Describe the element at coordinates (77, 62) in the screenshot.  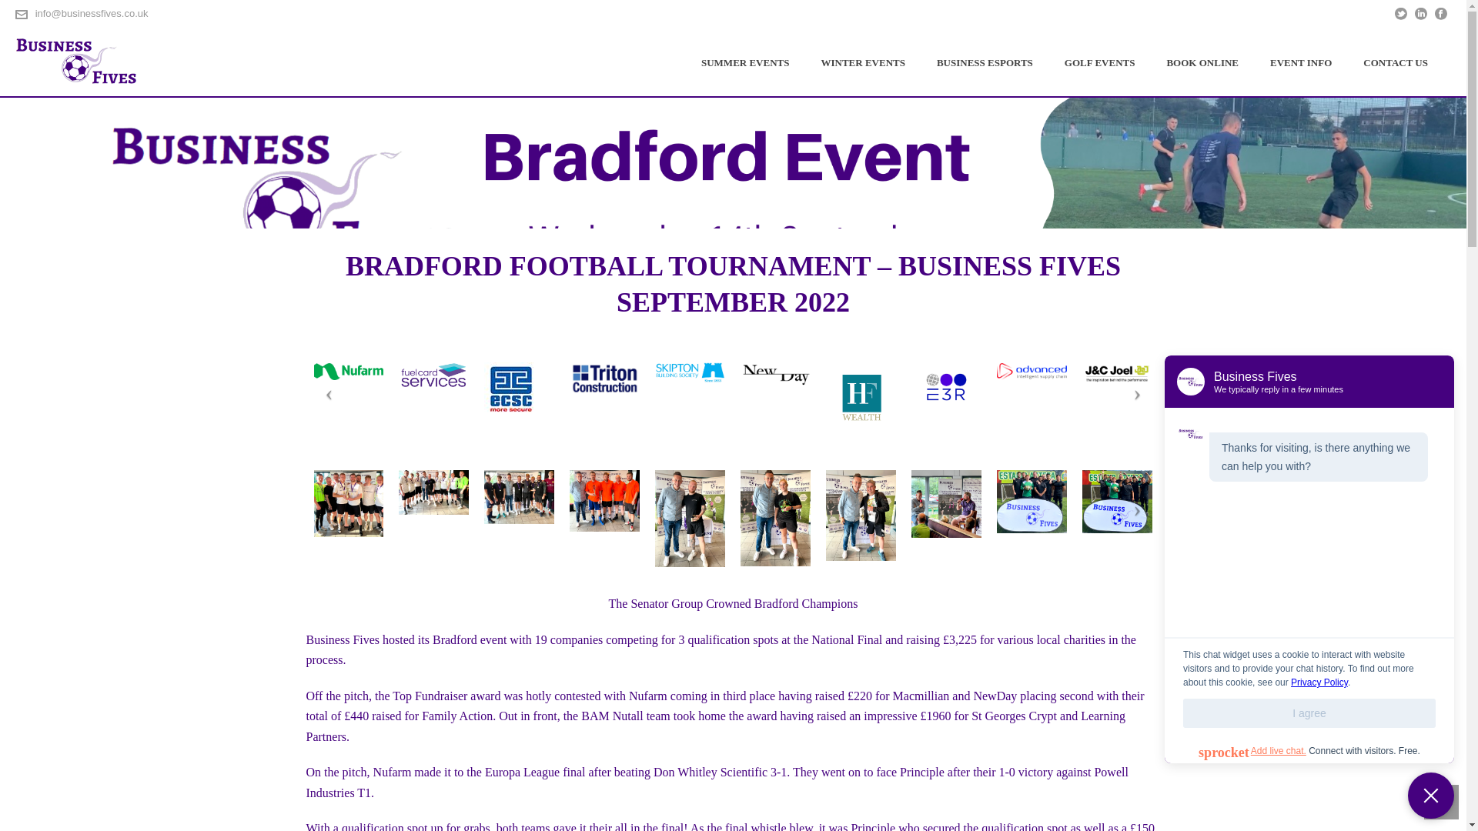
I see `Corporate Football Events` at that location.